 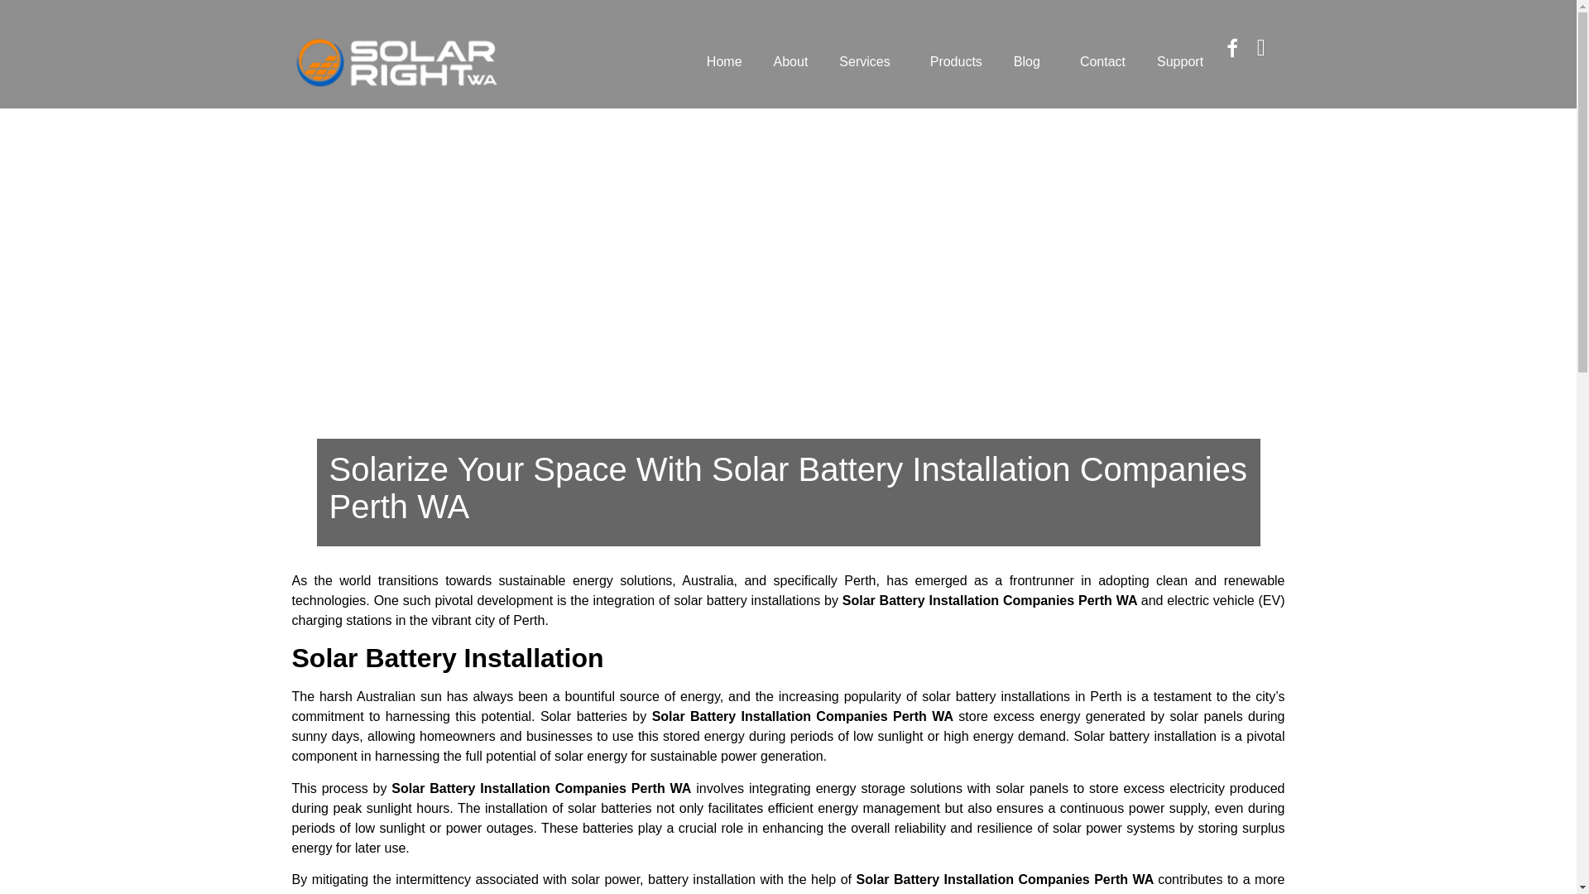 What do you see at coordinates (868, 61) in the screenshot?
I see `Services` at bounding box center [868, 61].